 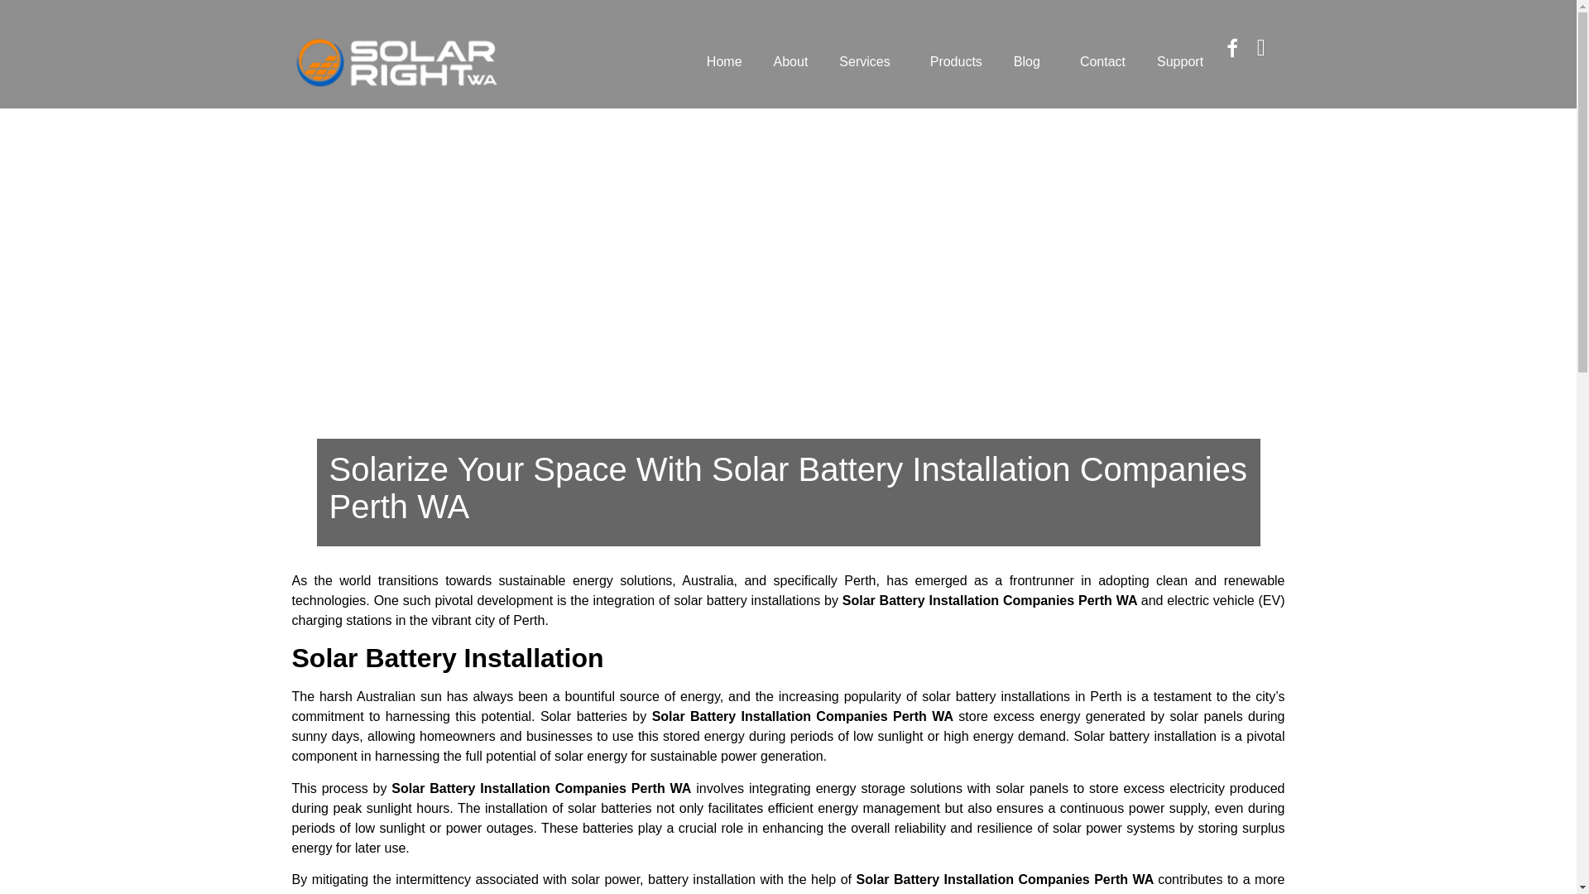 What do you see at coordinates (868, 61) in the screenshot?
I see `Services` at bounding box center [868, 61].